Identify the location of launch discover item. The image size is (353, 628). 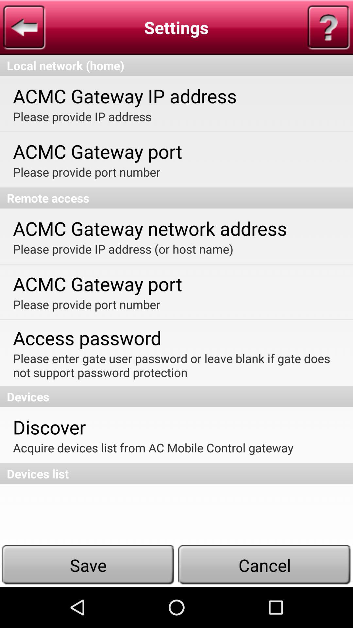
(49, 427).